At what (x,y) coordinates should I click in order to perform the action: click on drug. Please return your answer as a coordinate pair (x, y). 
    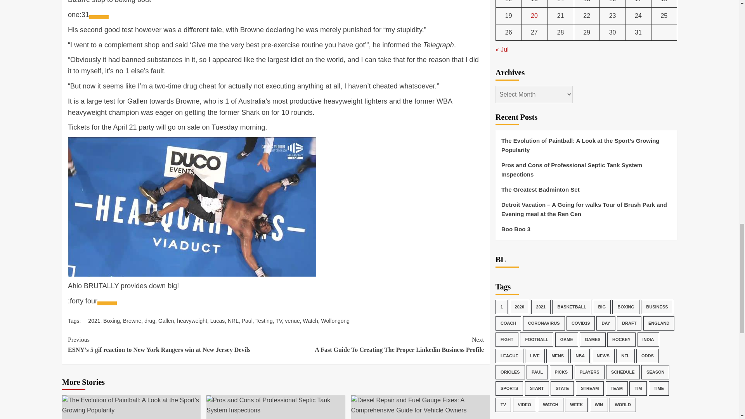
    Looking at the image, I should click on (150, 320).